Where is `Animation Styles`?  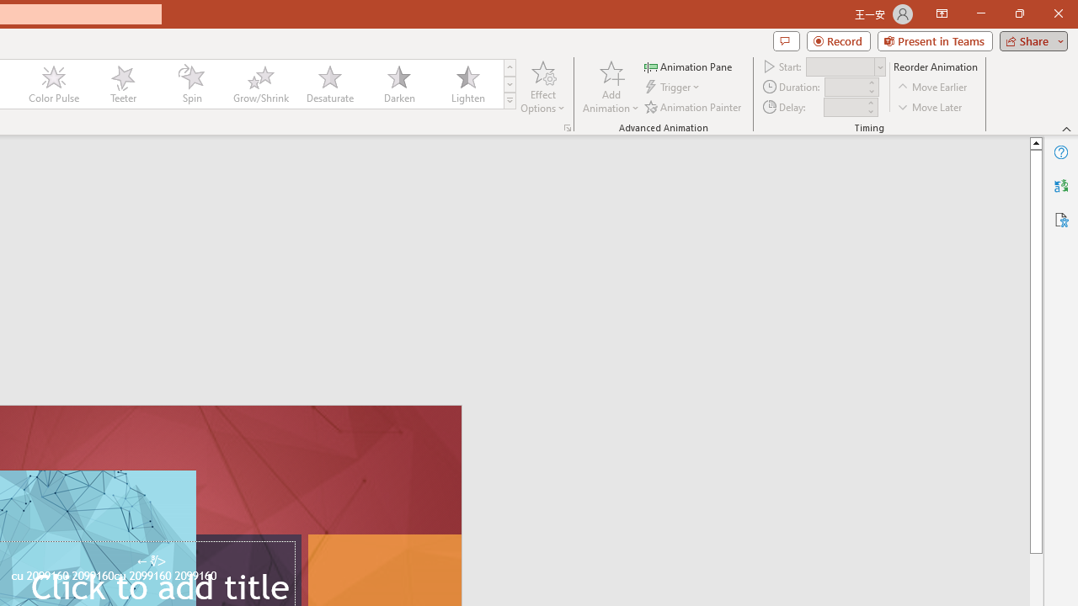
Animation Styles is located at coordinates (510, 101).